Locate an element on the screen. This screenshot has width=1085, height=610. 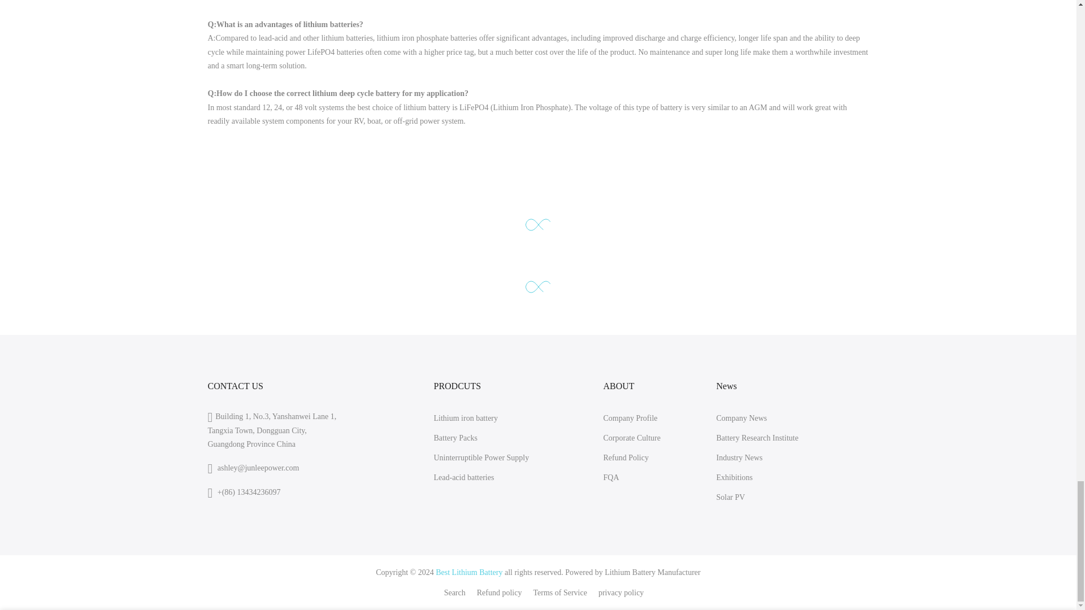
Company News is located at coordinates (741, 418).